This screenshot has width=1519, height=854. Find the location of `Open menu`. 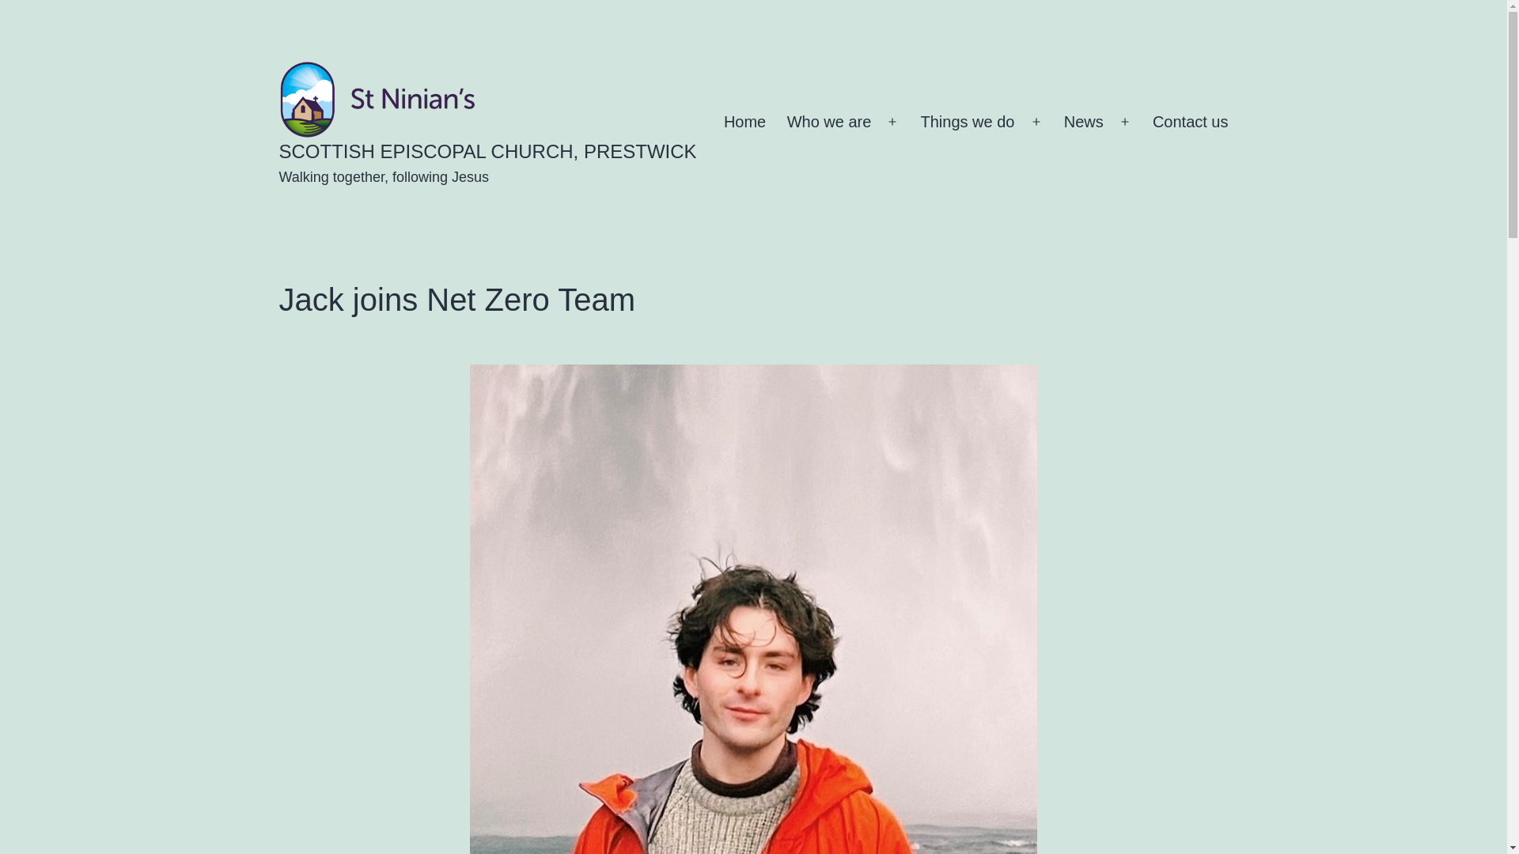

Open menu is located at coordinates (1124, 122).